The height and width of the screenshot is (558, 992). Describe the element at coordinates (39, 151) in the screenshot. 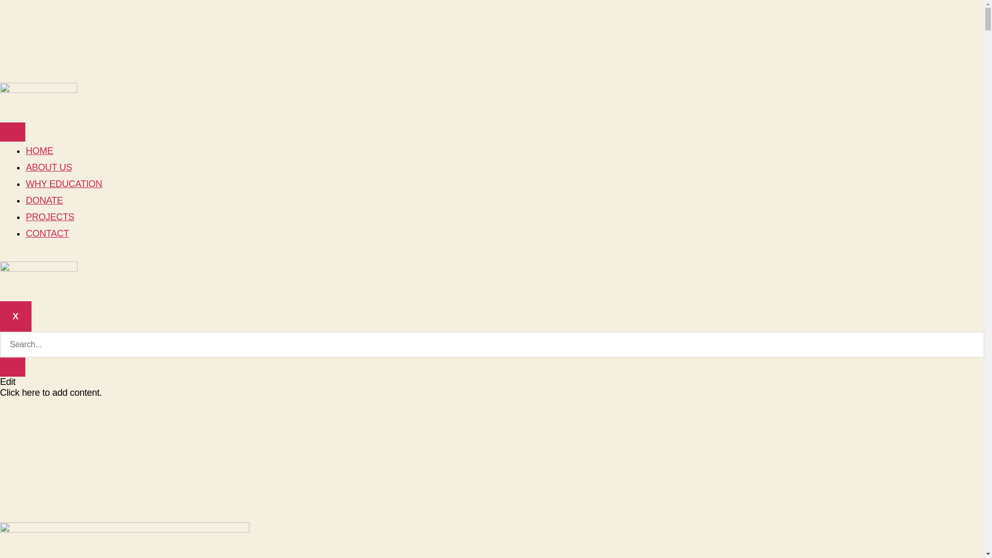

I see `HOME` at that location.